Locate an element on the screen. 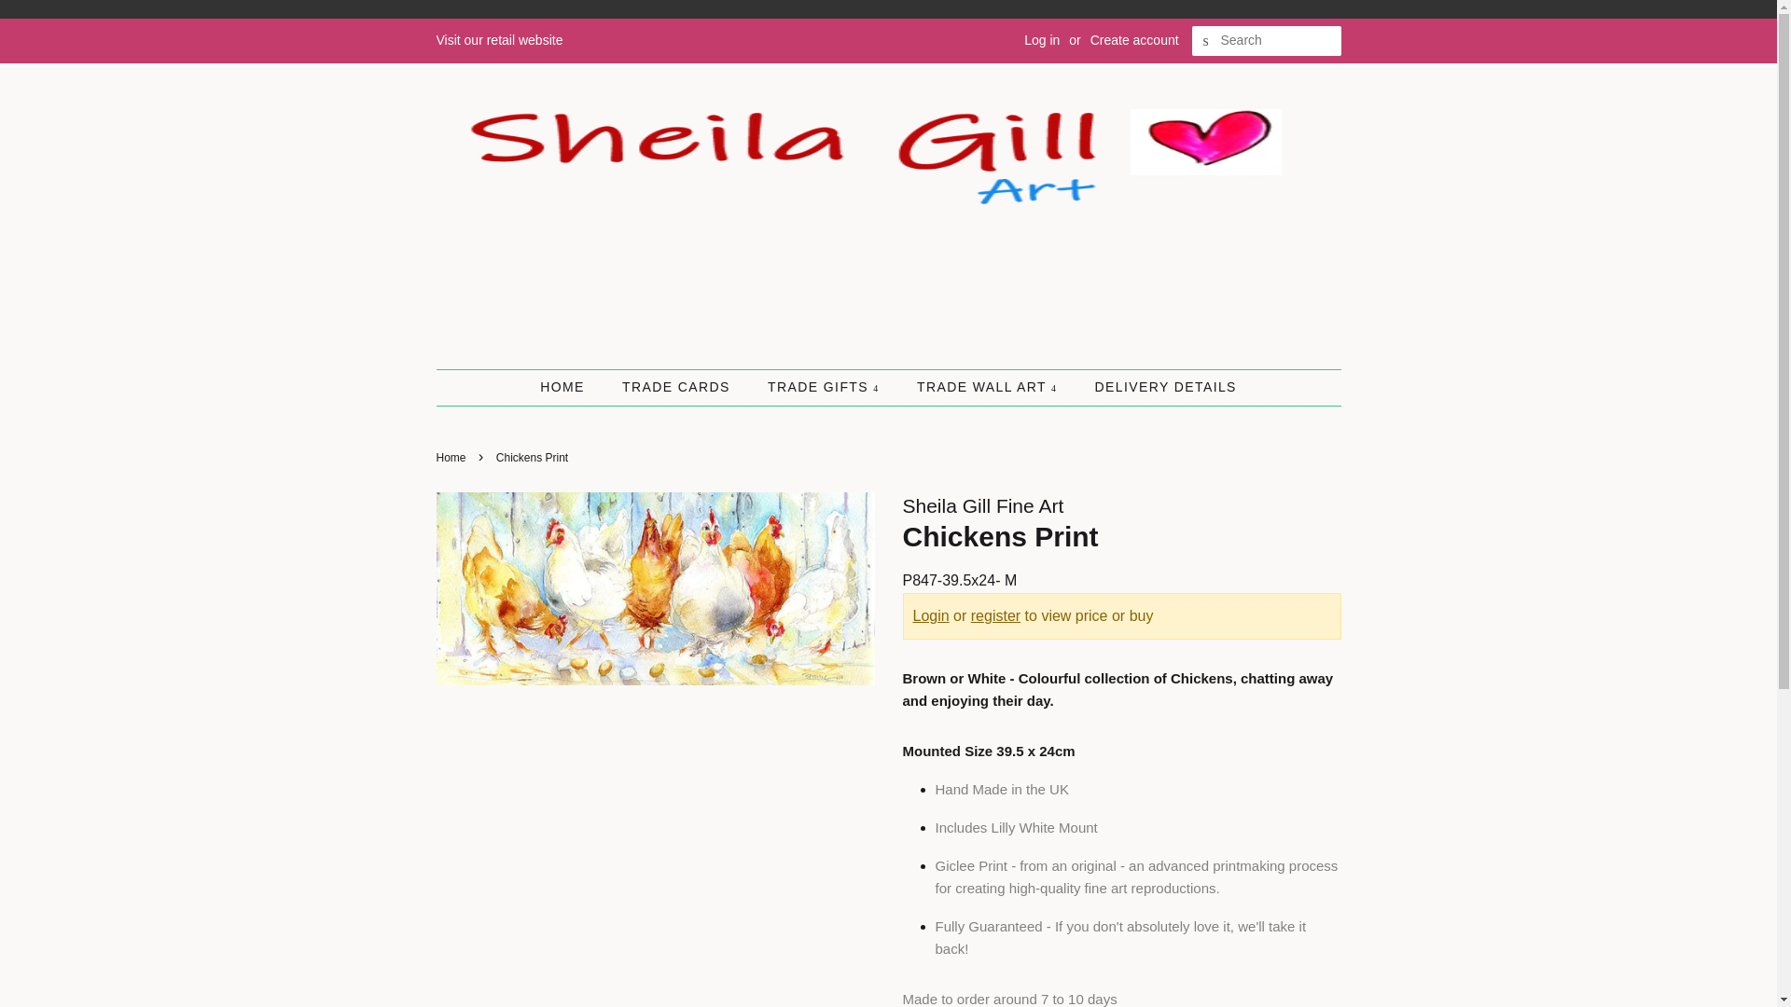 The height and width of the screenshot is (1007, 1791). TRADE WALL ART is located at coordinates (989, 388).